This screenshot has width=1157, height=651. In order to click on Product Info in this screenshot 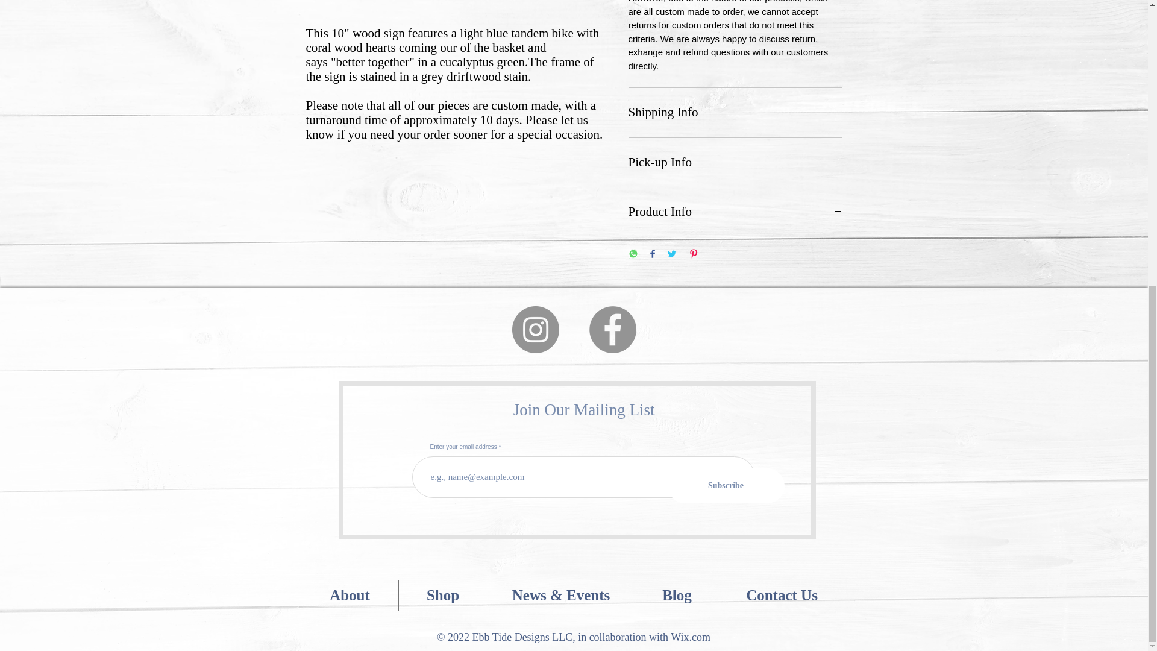, I will do `click(735, 212)`.